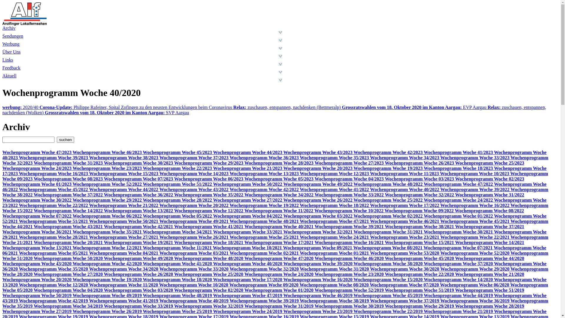 This screenshot has width=565, height=318. What do you see at coordinates (108, 248) in the screenshot?
I see `Wochenprogramm Woche 12/2021` at bounding box center [108, 248].